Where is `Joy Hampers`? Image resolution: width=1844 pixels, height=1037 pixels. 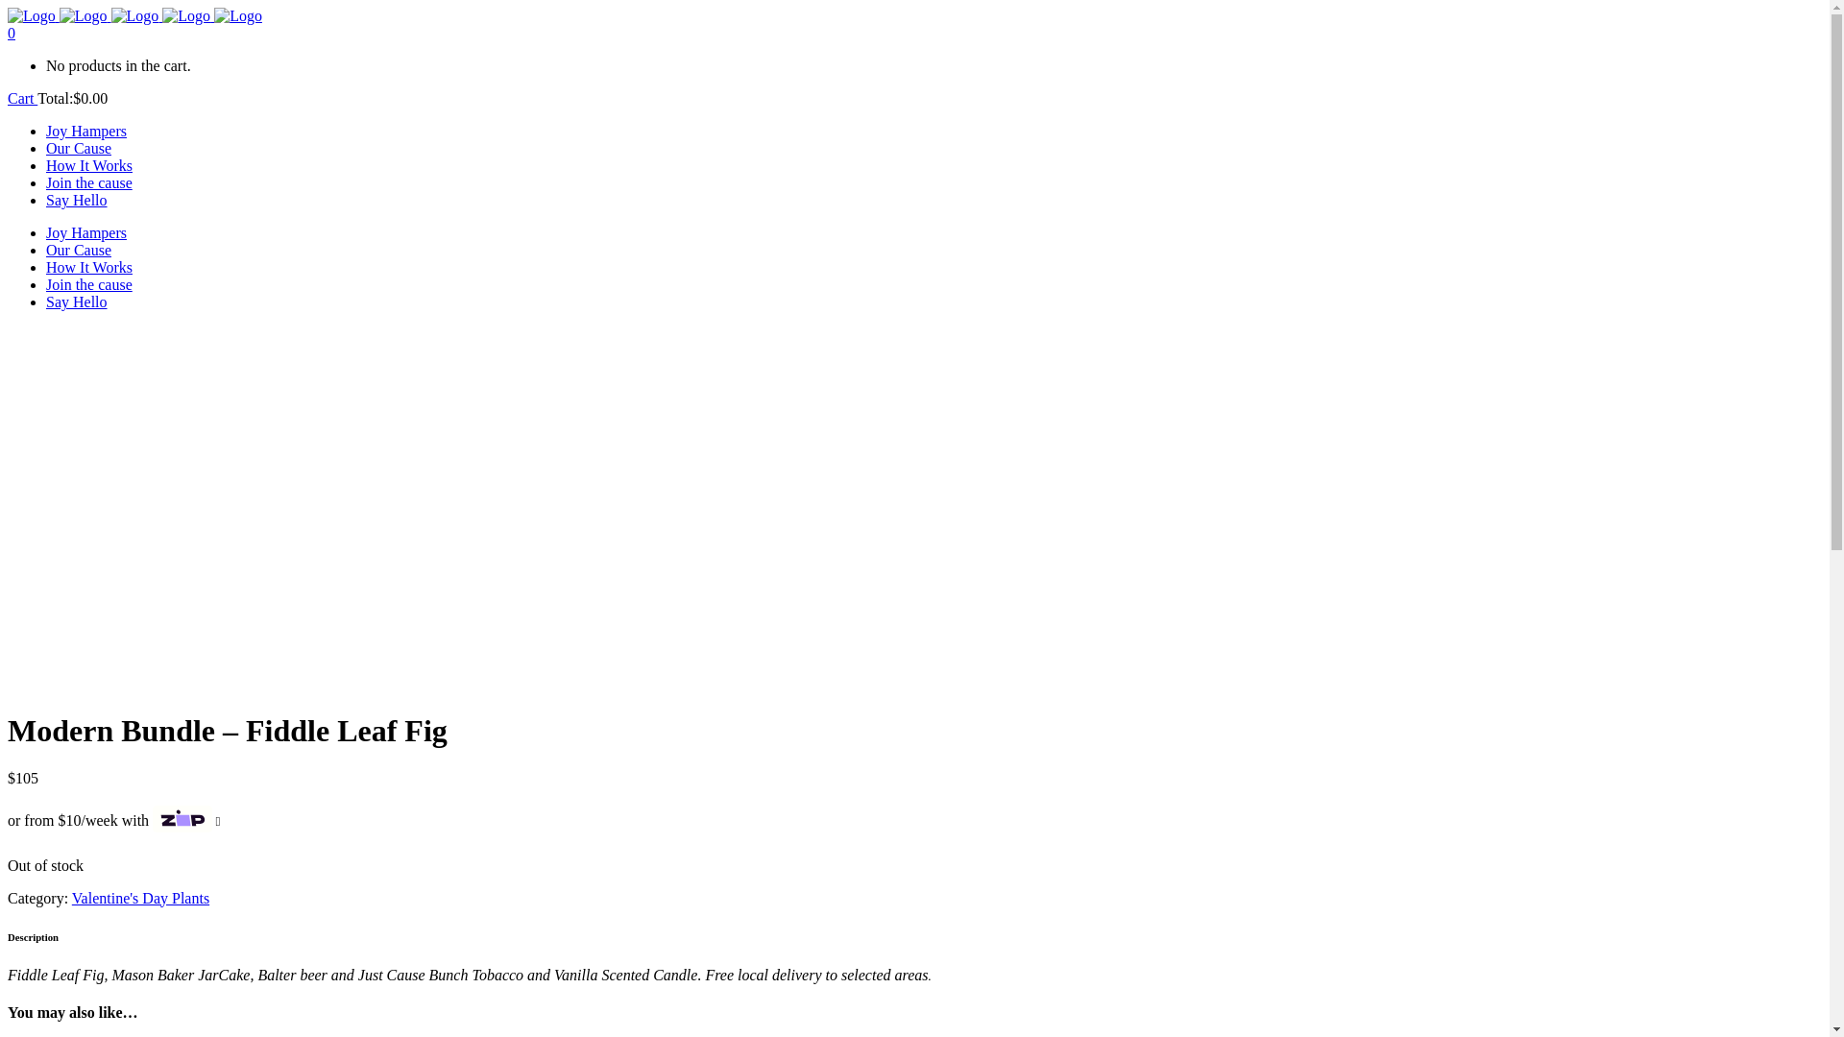 Joy Hampers is located at coordinates (86, 131).